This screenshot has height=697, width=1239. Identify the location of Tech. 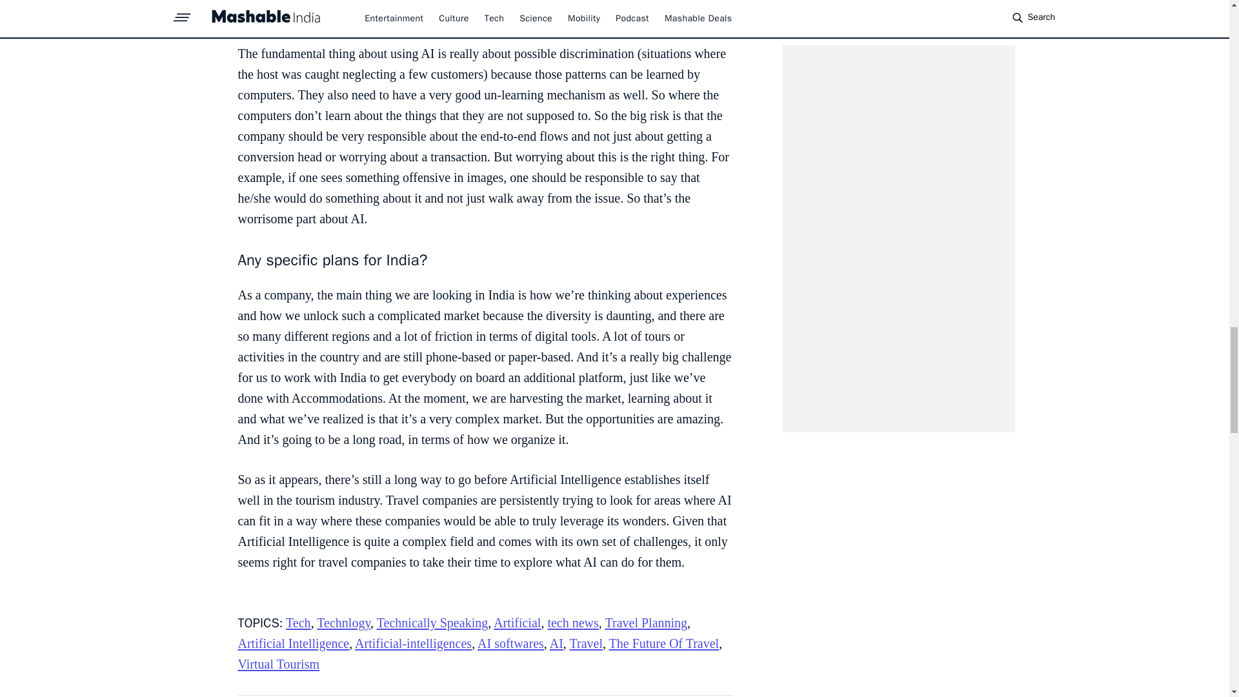
(298, 622).